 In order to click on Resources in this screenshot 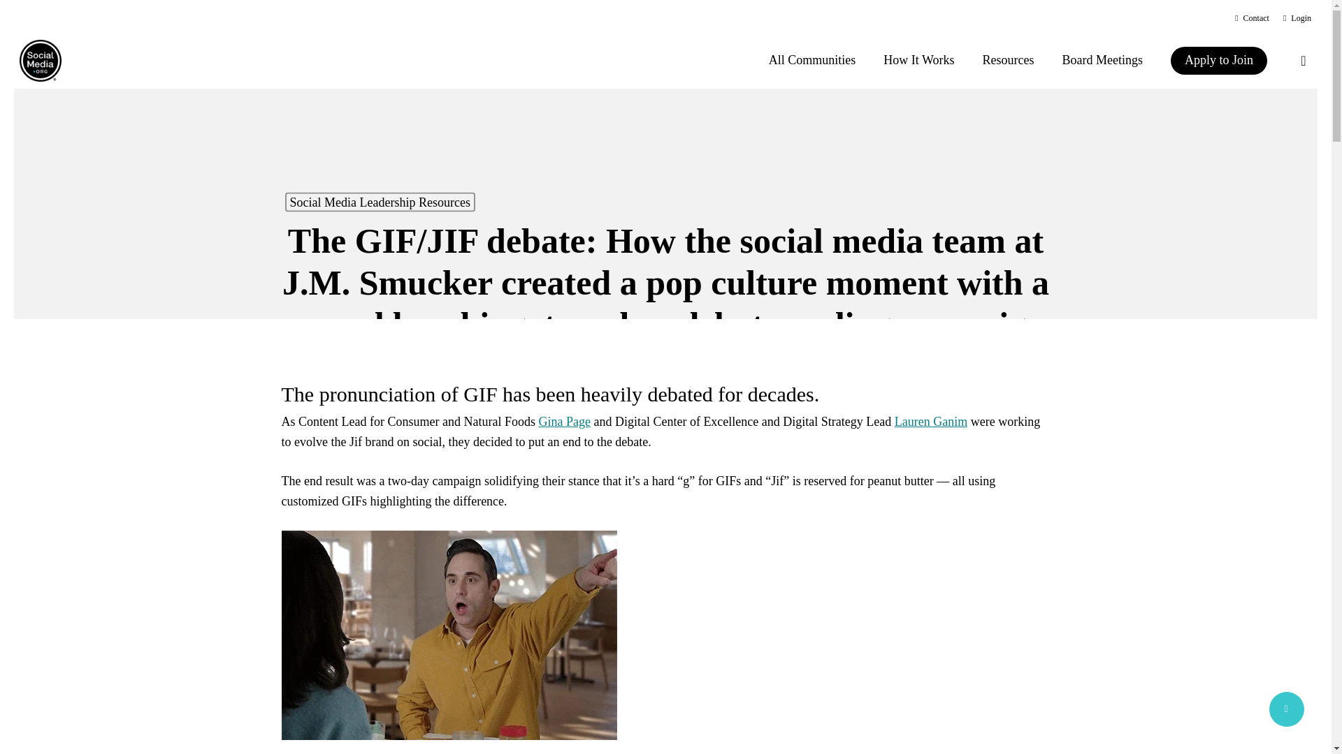, I will do `click(1008, 60)`.